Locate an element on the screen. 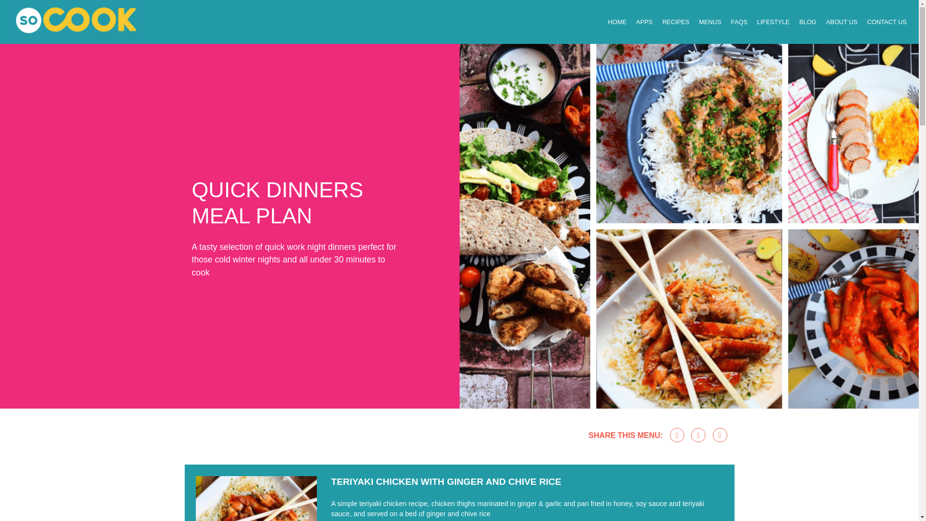  LIFESTYLE is located at coordinates (773, 21).